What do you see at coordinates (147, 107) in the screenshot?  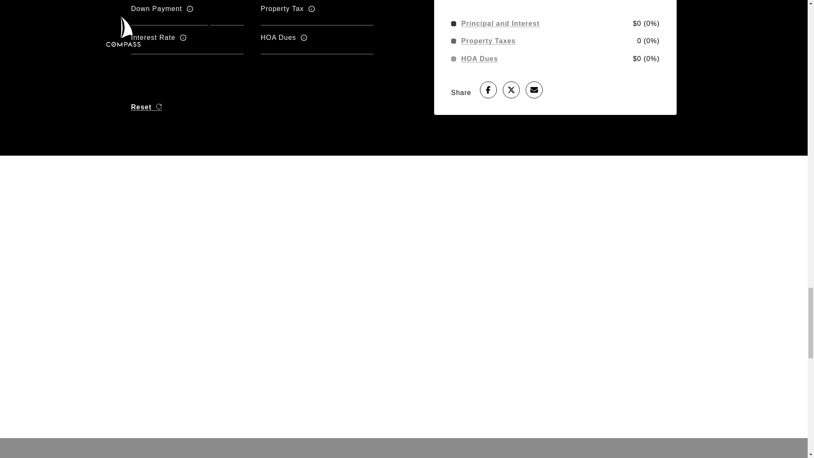 I see `Reset` at bounding box center [147, 107].